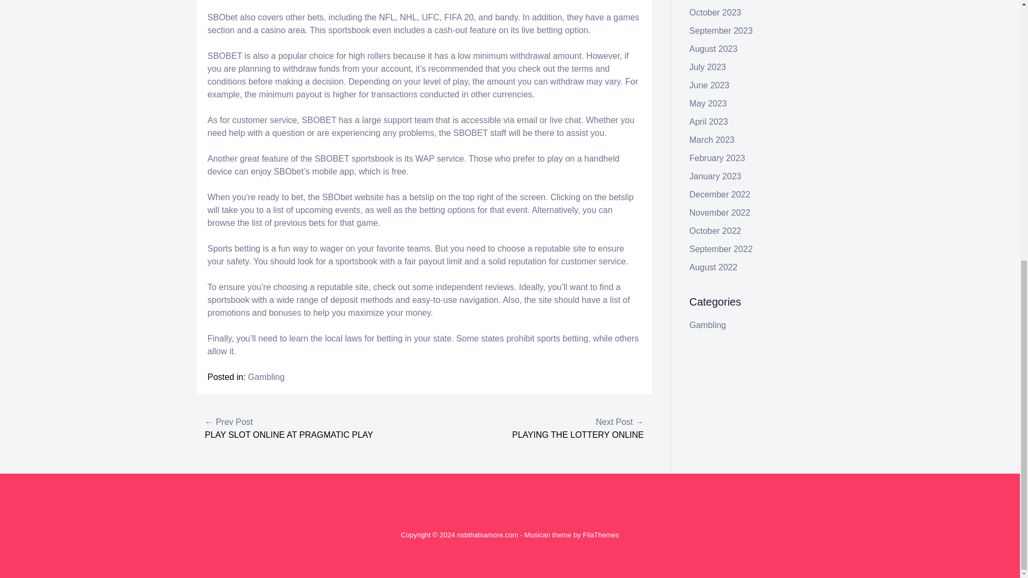 Image resolution: width=1028 pixels, height=578 pixels. I want to click on August 2023, so click(714, 49).